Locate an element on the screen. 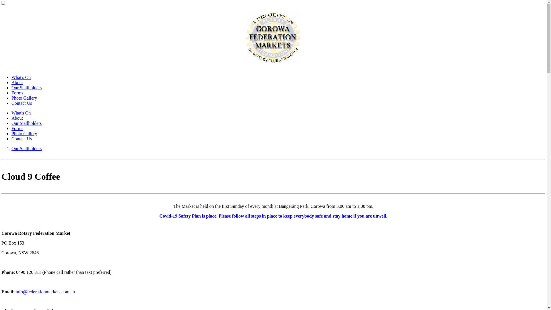  About is located at coordinates (17, 83).